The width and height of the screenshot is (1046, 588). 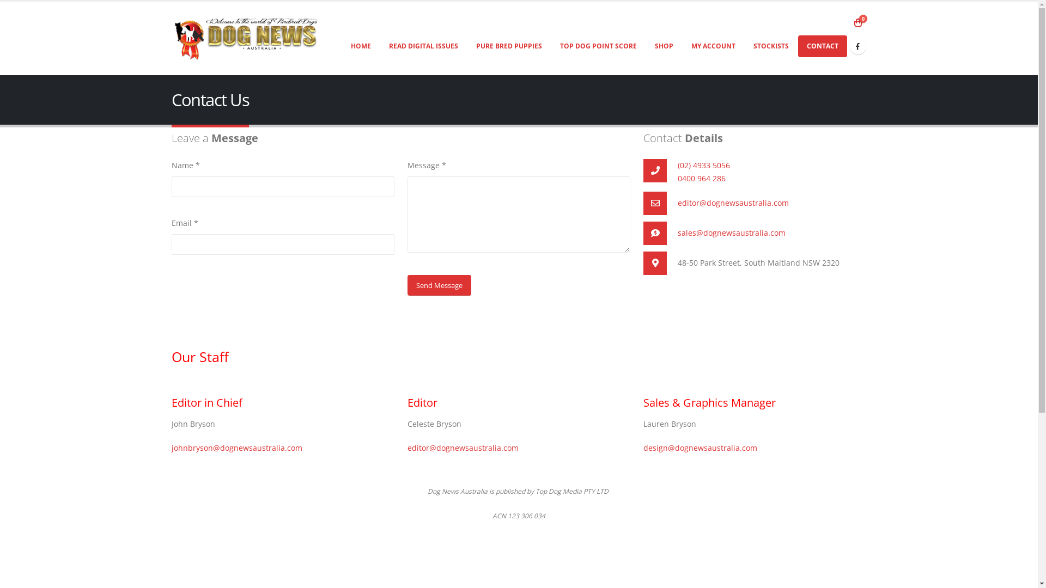 I want to click on Dog News Australia - Australia's No. 1 Show Dog Publication, so click(x=246, y=38).